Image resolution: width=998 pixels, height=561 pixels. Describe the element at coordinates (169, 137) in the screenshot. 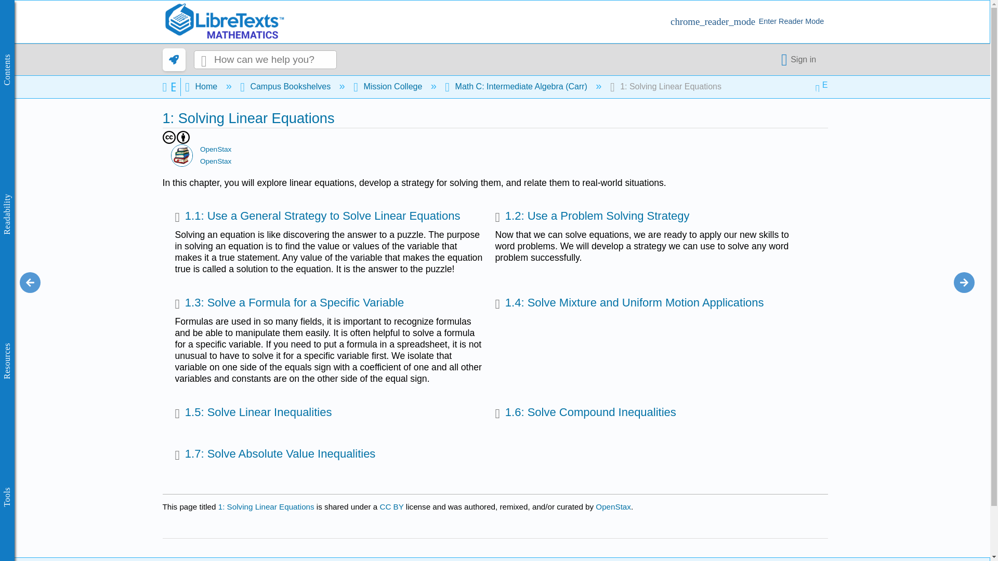

I see `CC` at that location.